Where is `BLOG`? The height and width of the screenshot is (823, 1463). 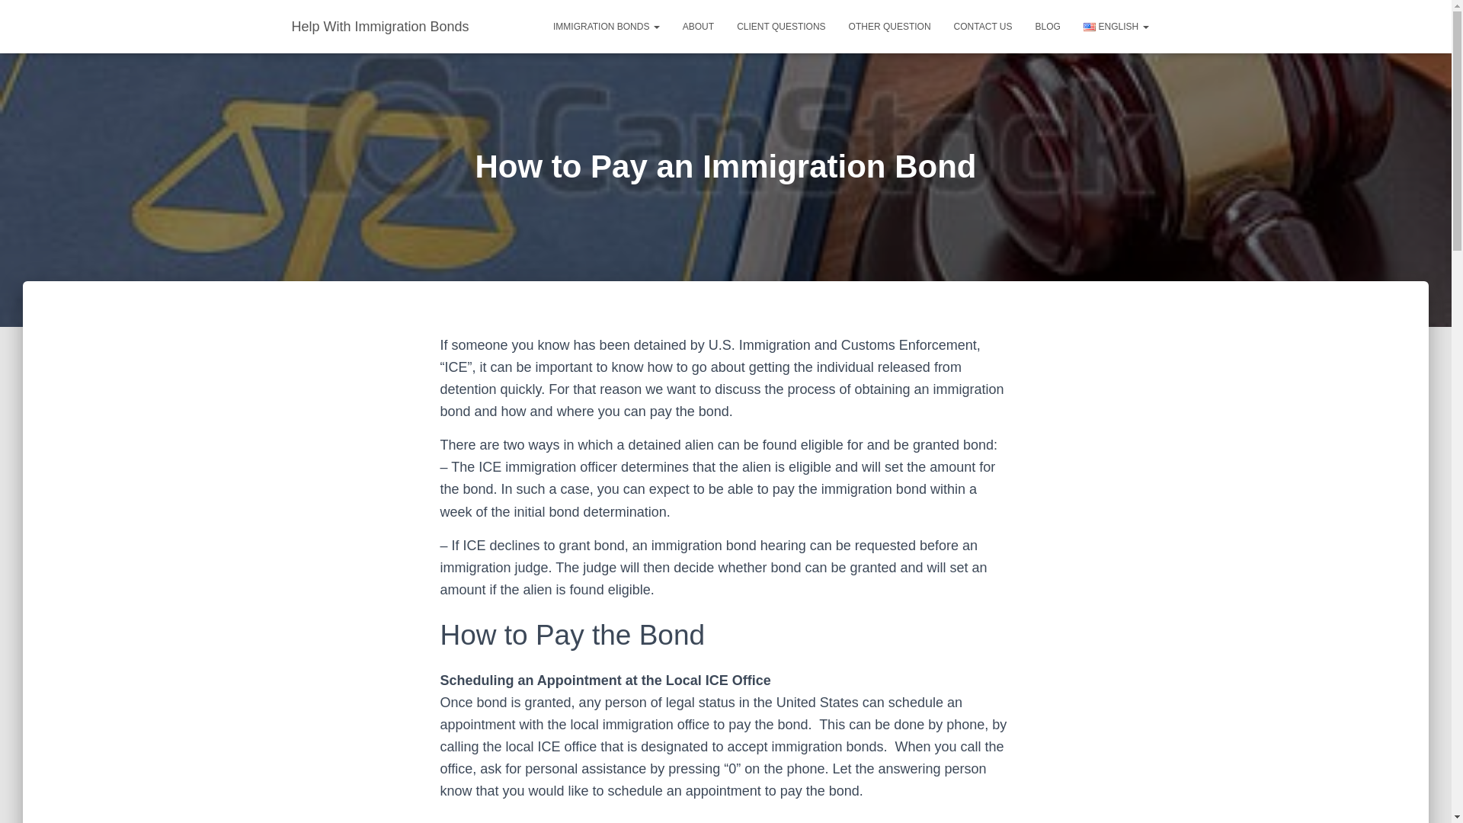
BLOG is located at coordinates (1048, 26).